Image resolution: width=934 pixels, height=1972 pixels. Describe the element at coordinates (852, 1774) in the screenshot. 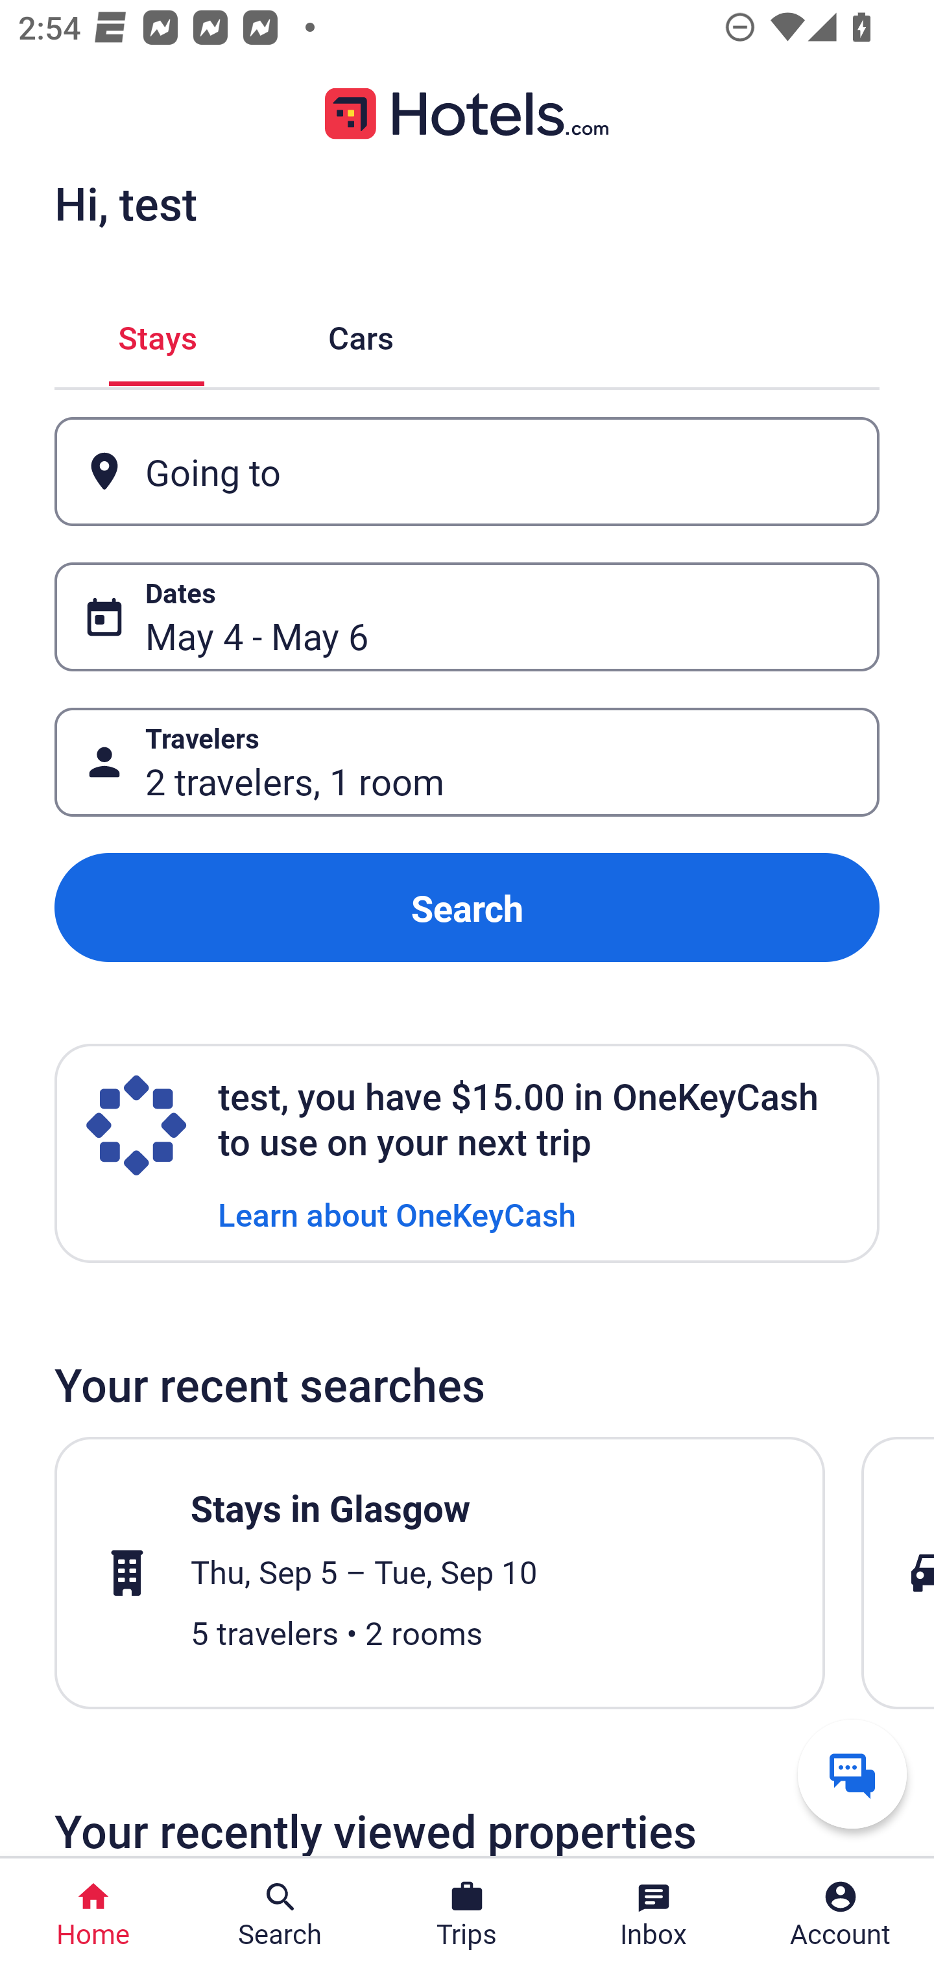

I see `Get help from a virtual agent` at that location.